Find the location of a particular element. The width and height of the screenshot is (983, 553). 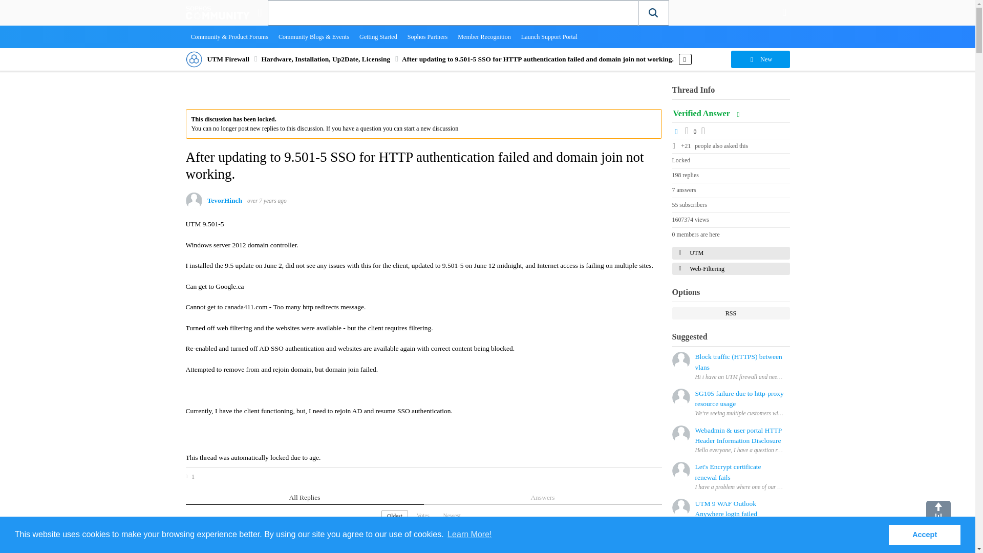

Home is located at coordinates (217, 12).